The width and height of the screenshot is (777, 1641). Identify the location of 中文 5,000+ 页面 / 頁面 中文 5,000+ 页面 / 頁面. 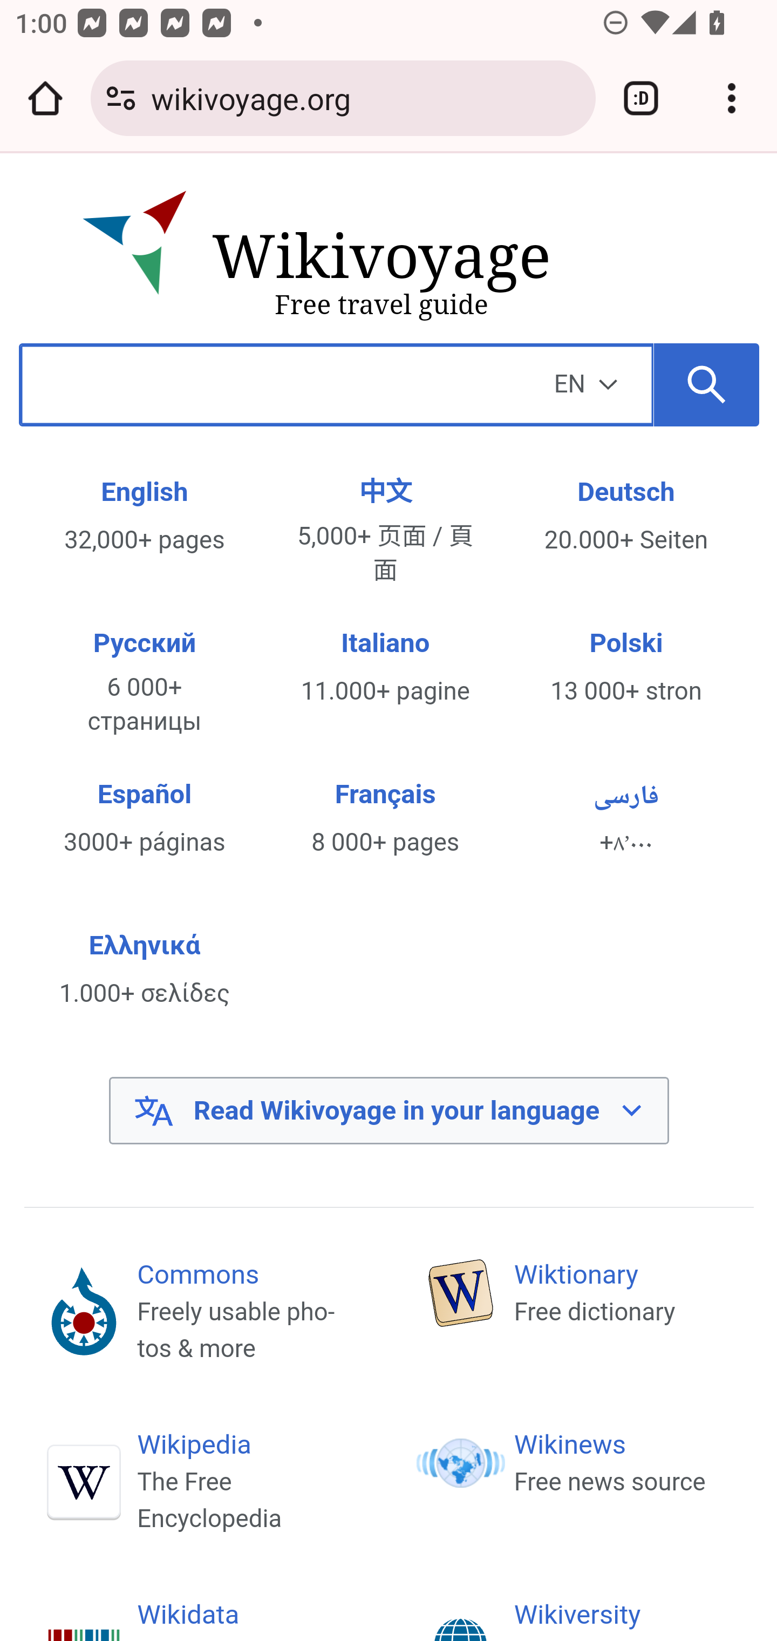
(386, 531).